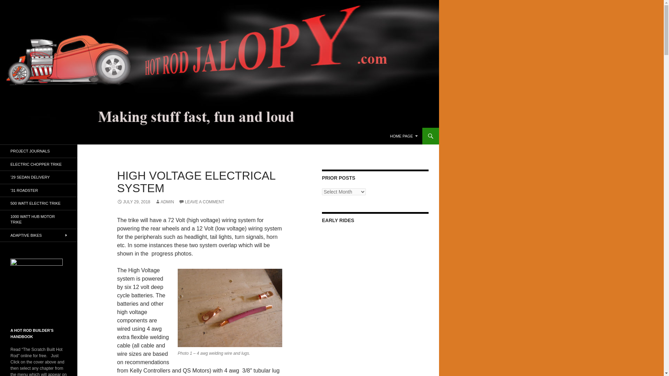 The width and height of the screenshot is (669, 376). What do you see at coordinates (375, 272) in the screenshot?
I see `Go kart` at bounding box center [375, 272].